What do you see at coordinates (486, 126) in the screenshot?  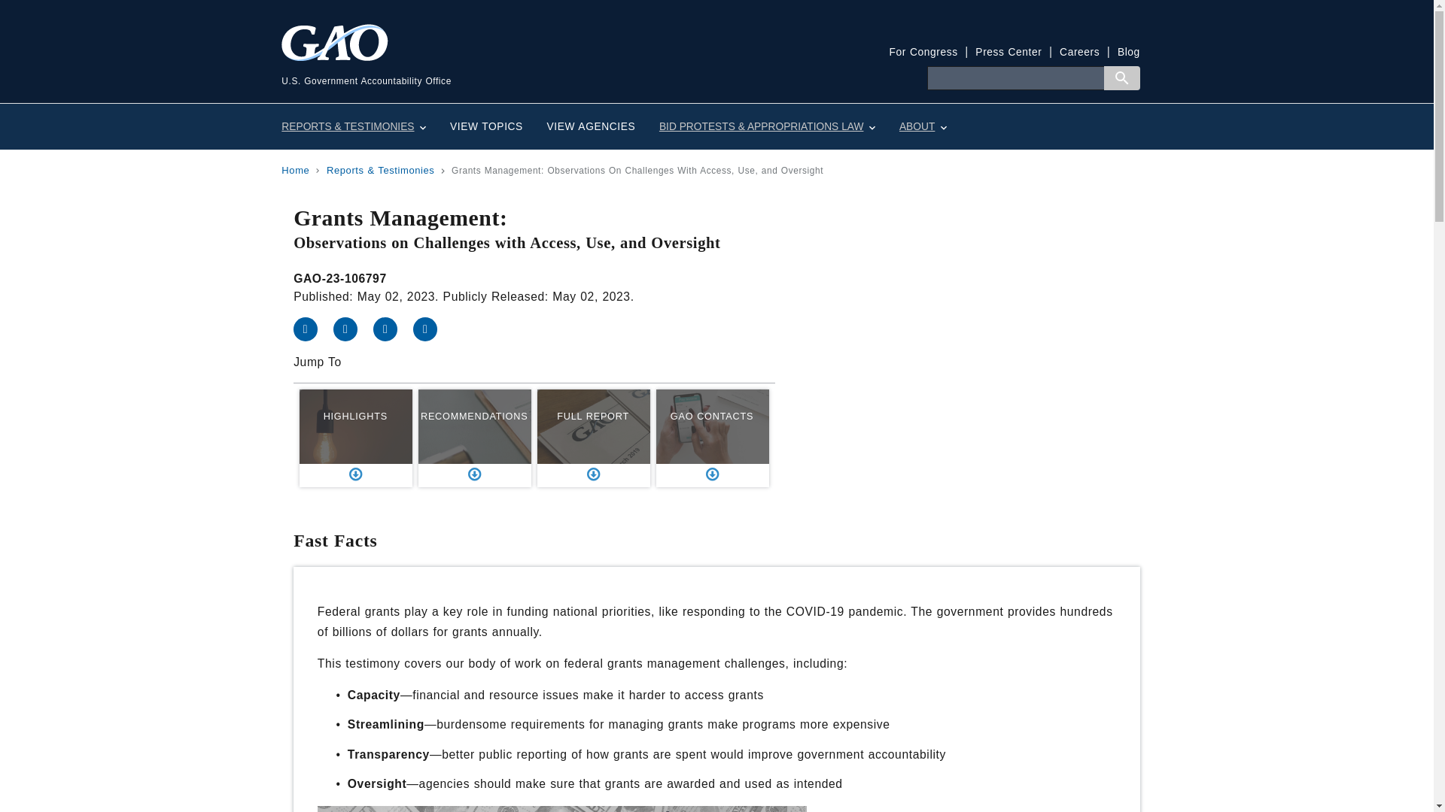 I see `VIEW TOPICS` at bounding box center [486, 126].